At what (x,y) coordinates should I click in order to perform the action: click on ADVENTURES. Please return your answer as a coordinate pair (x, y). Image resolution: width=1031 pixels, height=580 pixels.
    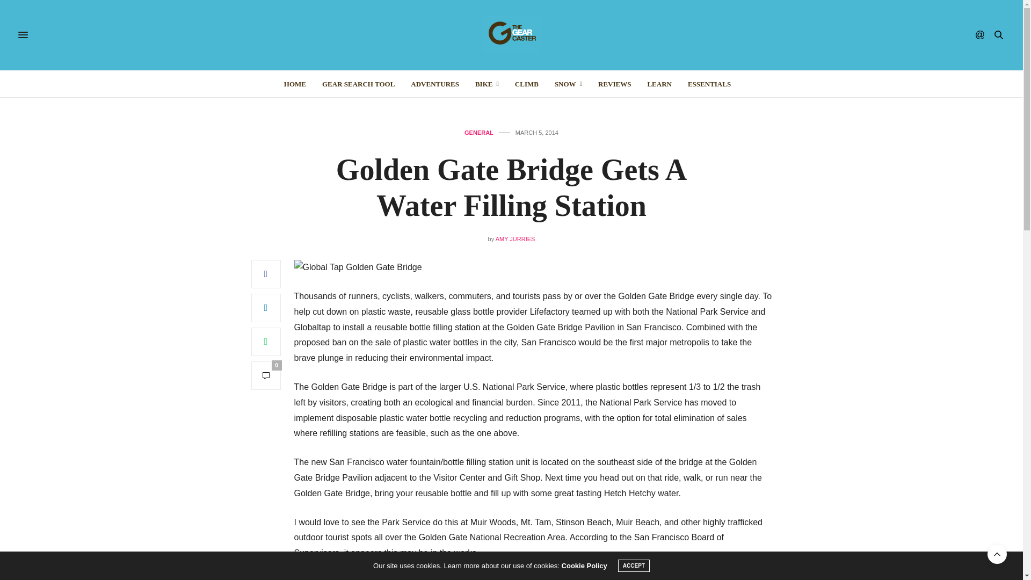
    Looking at the image, I should click on (434, 84).